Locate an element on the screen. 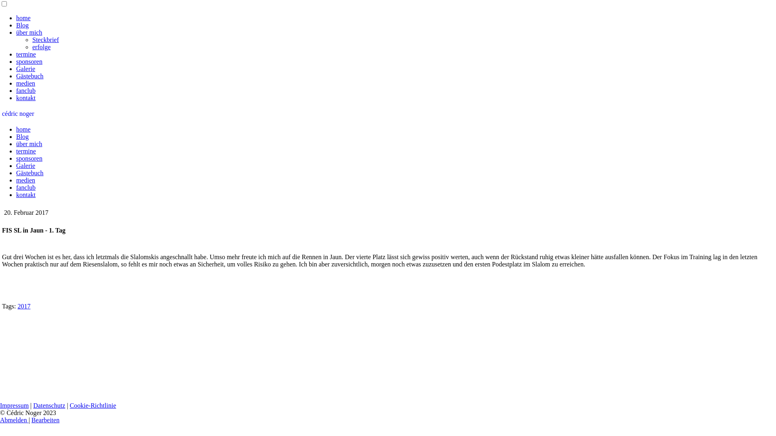  Datenschutz is located at coordinates (49, 405).